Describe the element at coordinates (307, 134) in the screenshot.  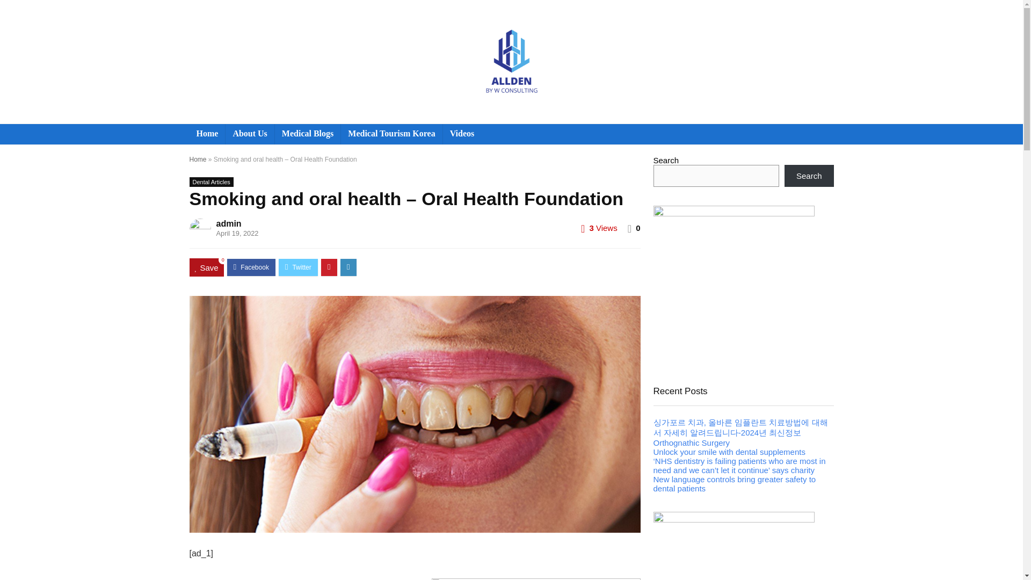
I see `Medical Blogs` at that location.